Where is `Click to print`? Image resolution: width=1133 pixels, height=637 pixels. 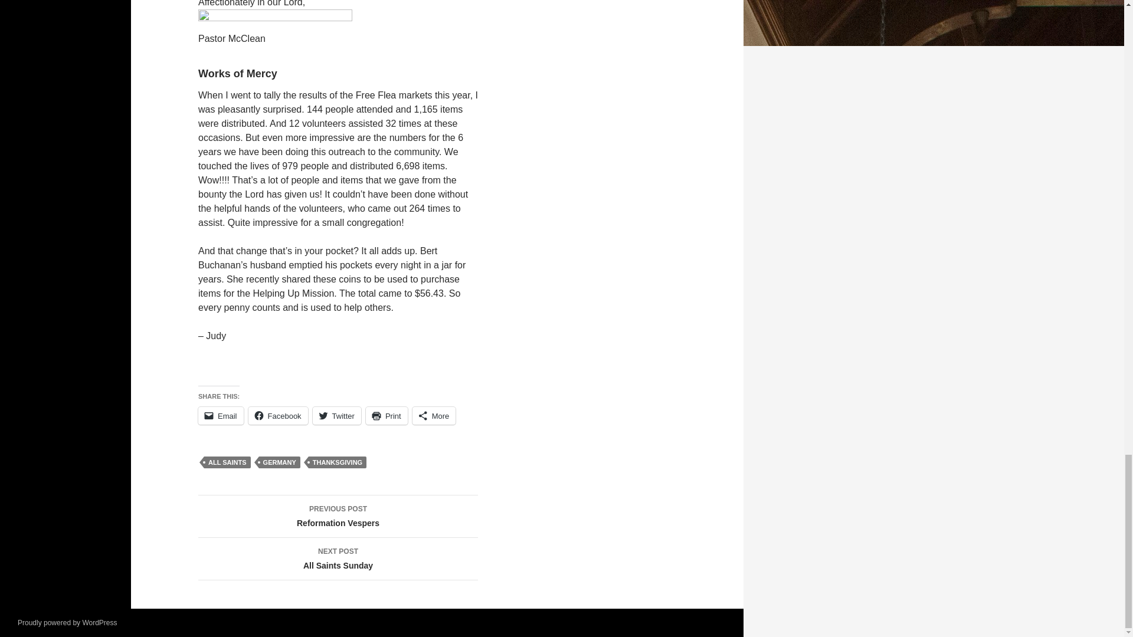
Click to print is located at coordinates (387, 416).